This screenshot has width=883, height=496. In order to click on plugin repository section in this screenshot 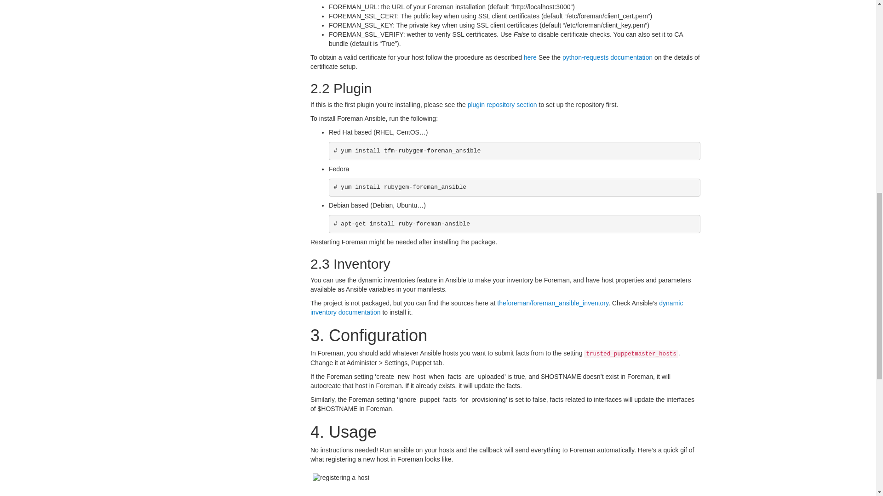, I will do `click(502, 105)`.